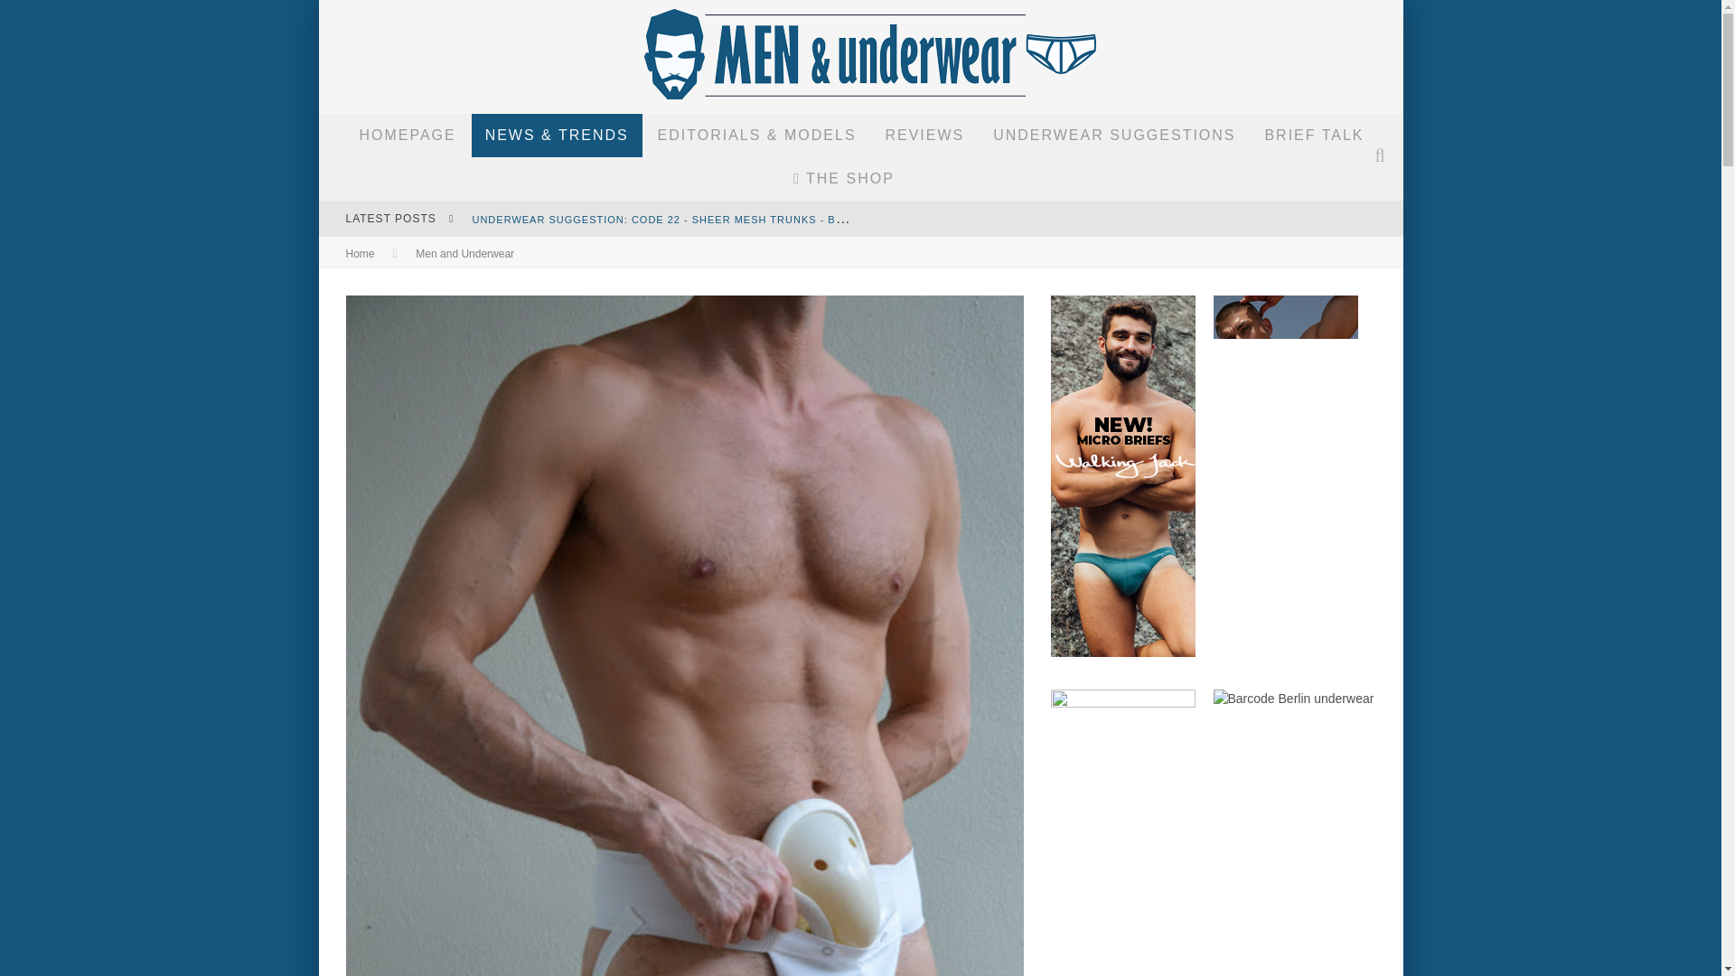 This screenshot has width=1735, height=976. What do you see at coordinates (407, 136) in the screenshot?
I see `HOMEPAGE` at bounding box center [407, 136].